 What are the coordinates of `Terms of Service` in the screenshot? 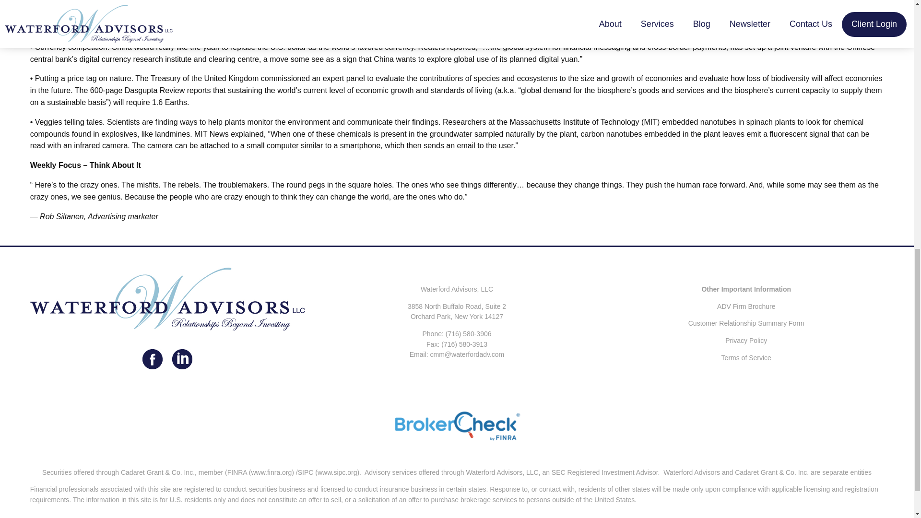 It's located at (746, 357).